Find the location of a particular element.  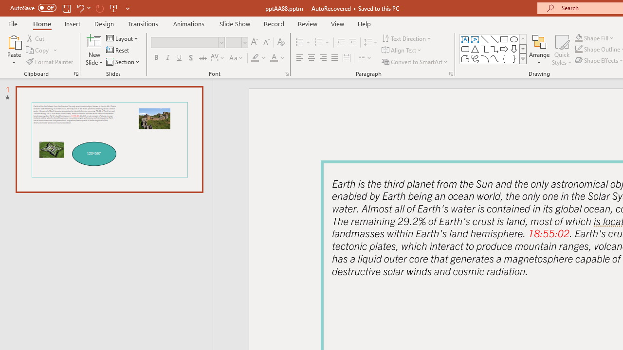

Character Spacing is located at coordinates (218, 58).